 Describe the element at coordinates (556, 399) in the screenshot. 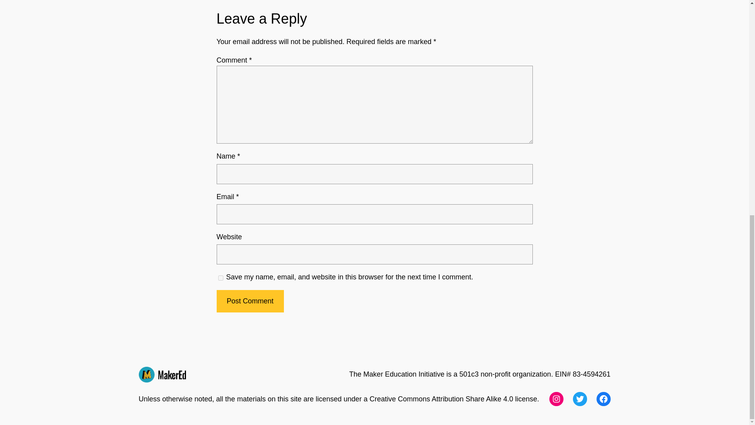

I see `Instagram` at that location.